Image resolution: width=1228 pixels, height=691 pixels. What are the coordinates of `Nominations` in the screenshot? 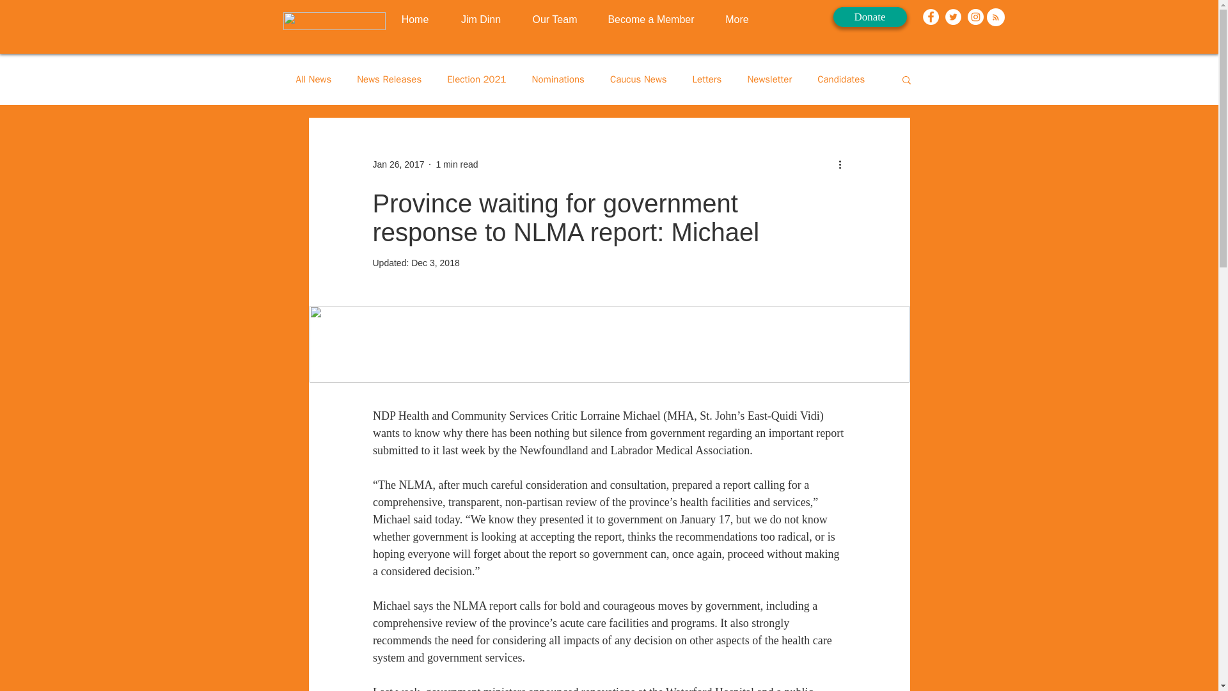 It's located at (558, 79).